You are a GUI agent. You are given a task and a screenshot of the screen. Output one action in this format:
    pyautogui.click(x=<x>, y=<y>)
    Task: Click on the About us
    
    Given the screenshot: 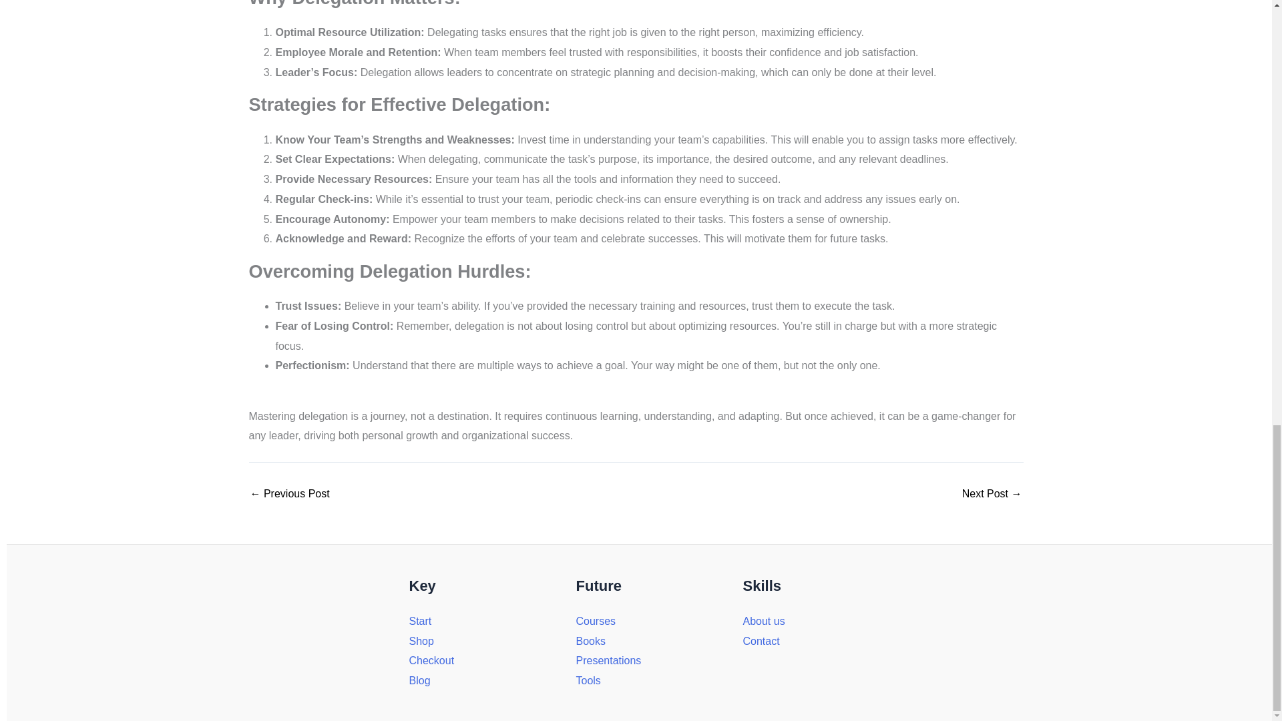 What is the action you would take?
    pyautogui.click(x=763, y=621)
    